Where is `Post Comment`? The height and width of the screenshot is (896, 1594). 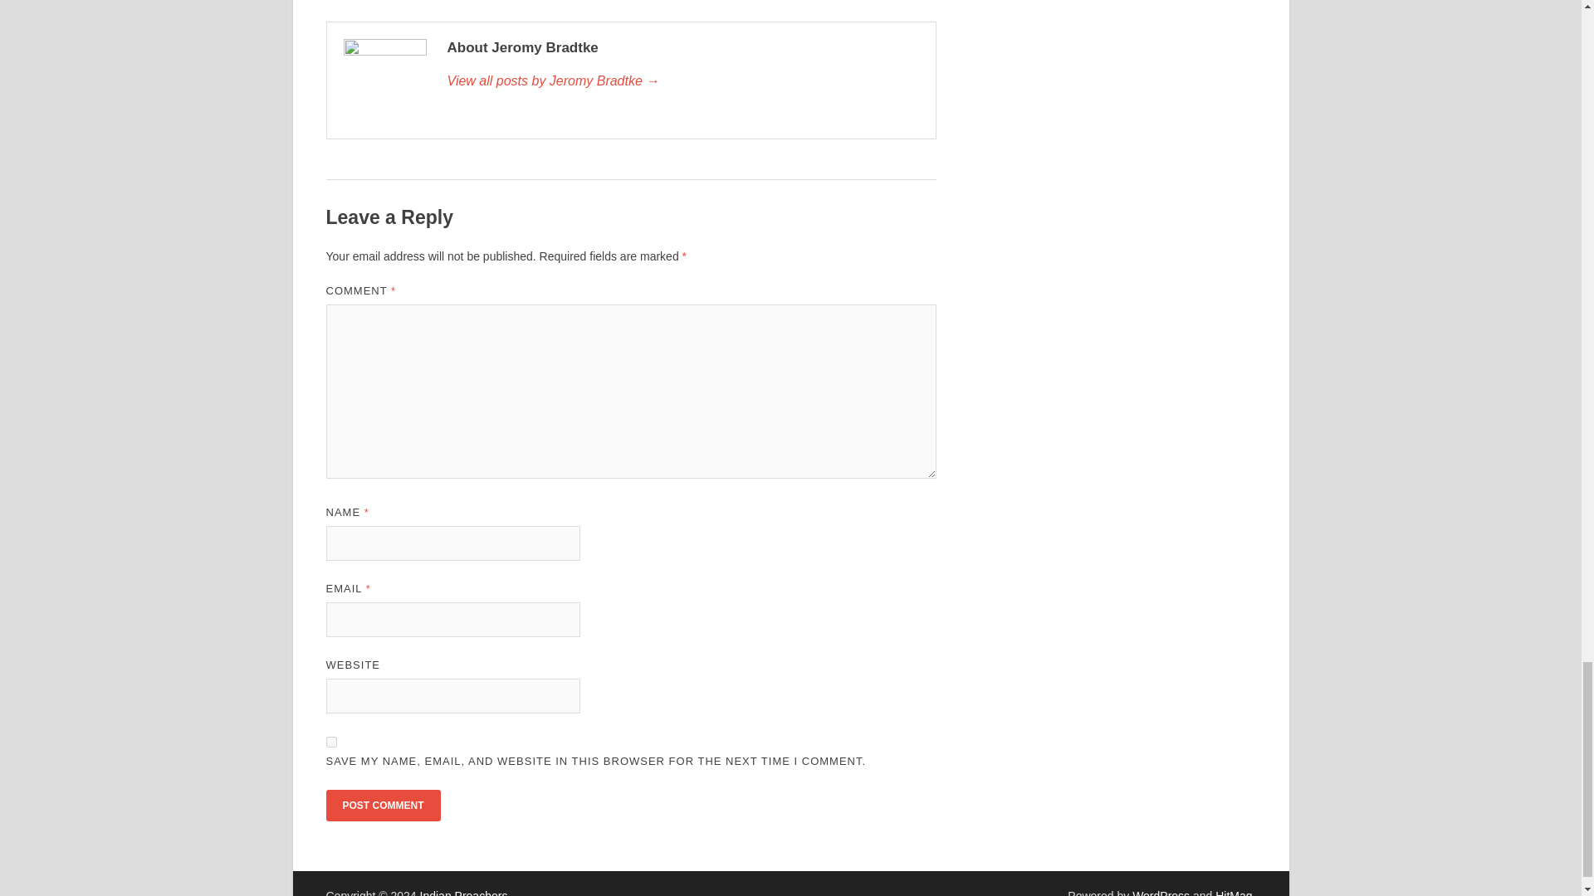
Post Comment is located at coordinates (382, 805).